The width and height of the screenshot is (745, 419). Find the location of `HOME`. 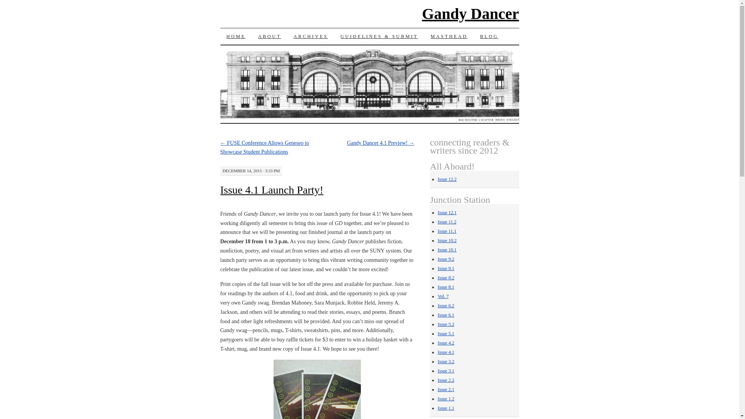

HOME is located at coordinates (236, 36).